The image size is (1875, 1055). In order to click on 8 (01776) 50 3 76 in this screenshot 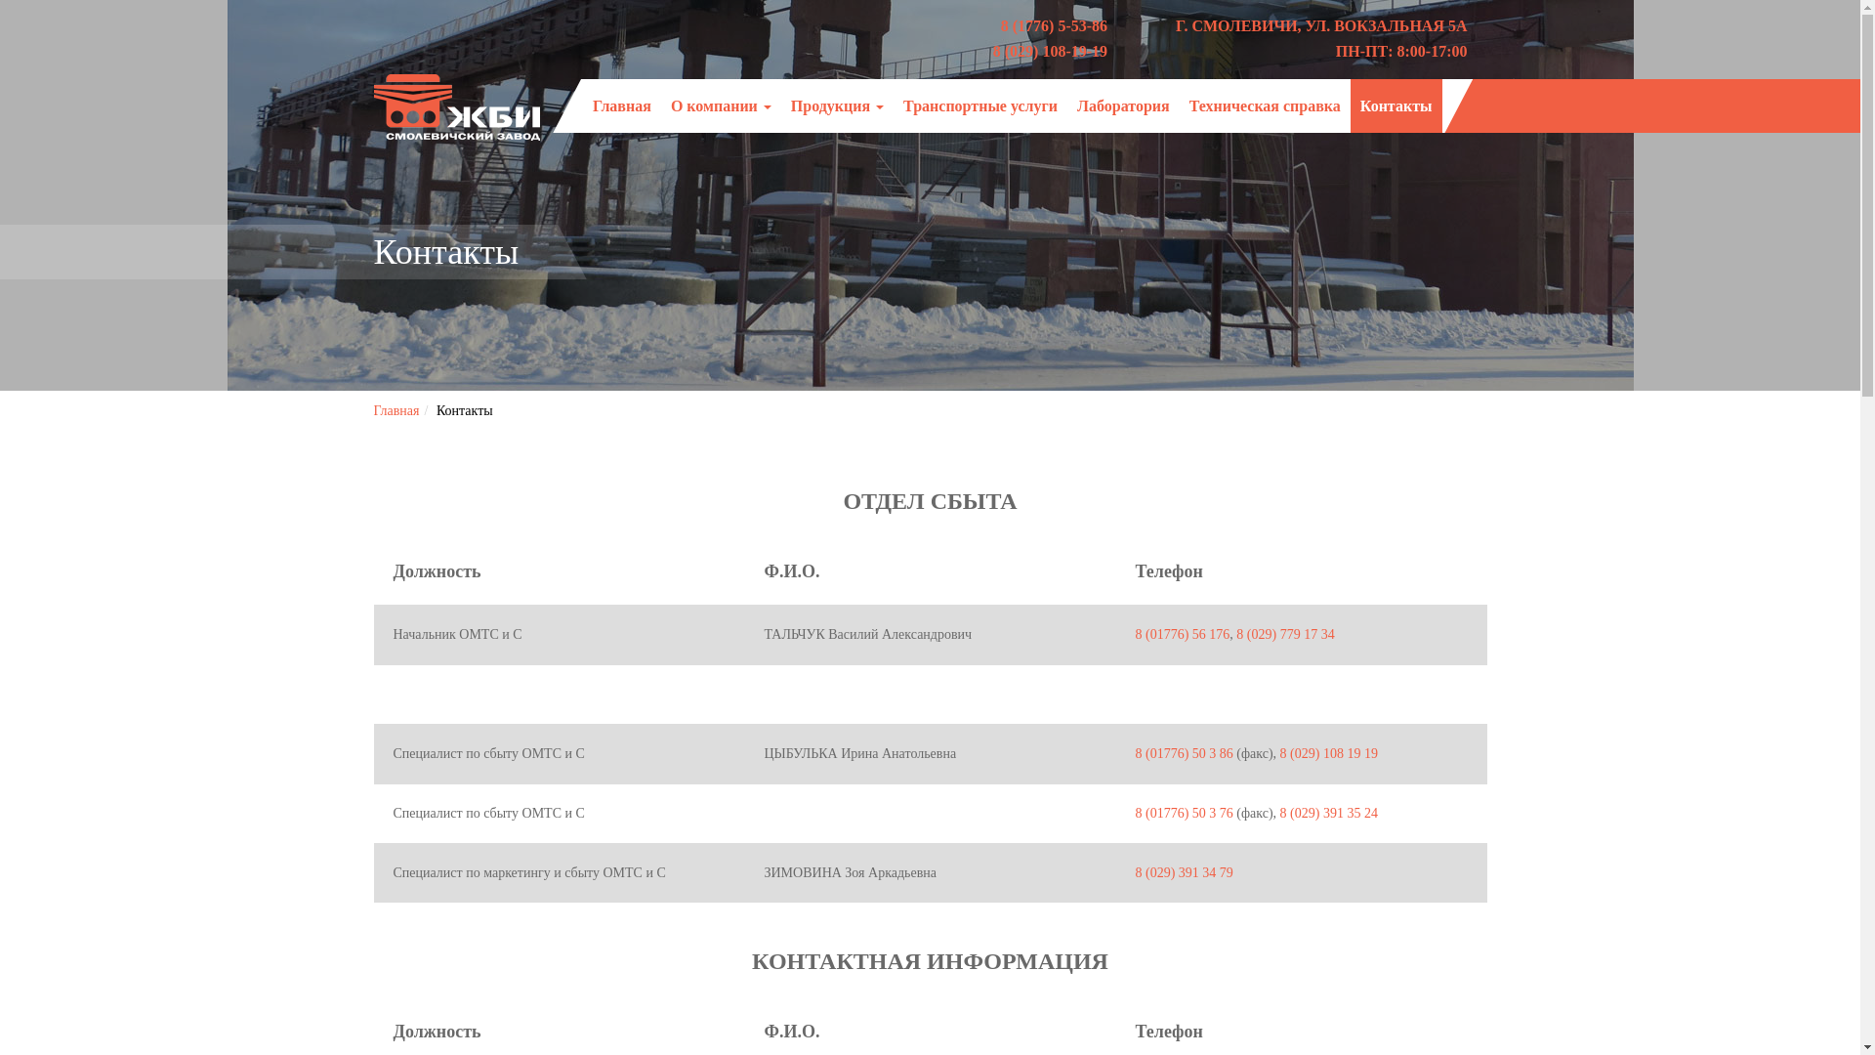, I will do `click(1184, 813)`.